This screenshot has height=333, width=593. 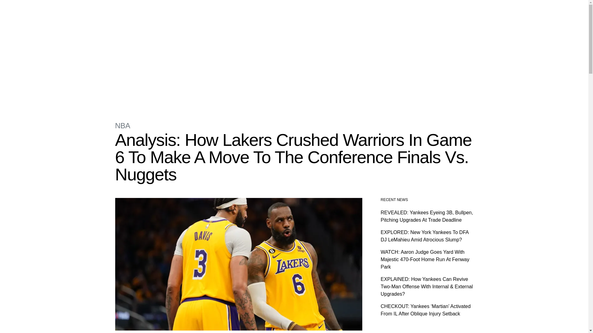 I want to click on Yankees, so click(x=228, y=9).